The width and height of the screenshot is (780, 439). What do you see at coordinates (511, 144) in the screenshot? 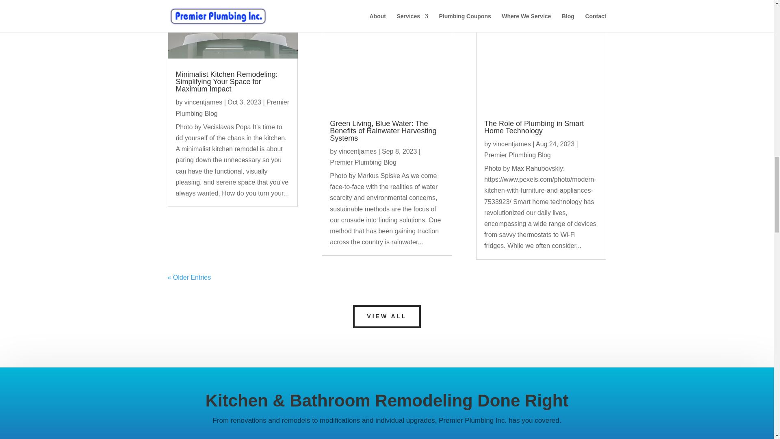
I see `Posts by vincentjames` at bounding box center [511, 144].